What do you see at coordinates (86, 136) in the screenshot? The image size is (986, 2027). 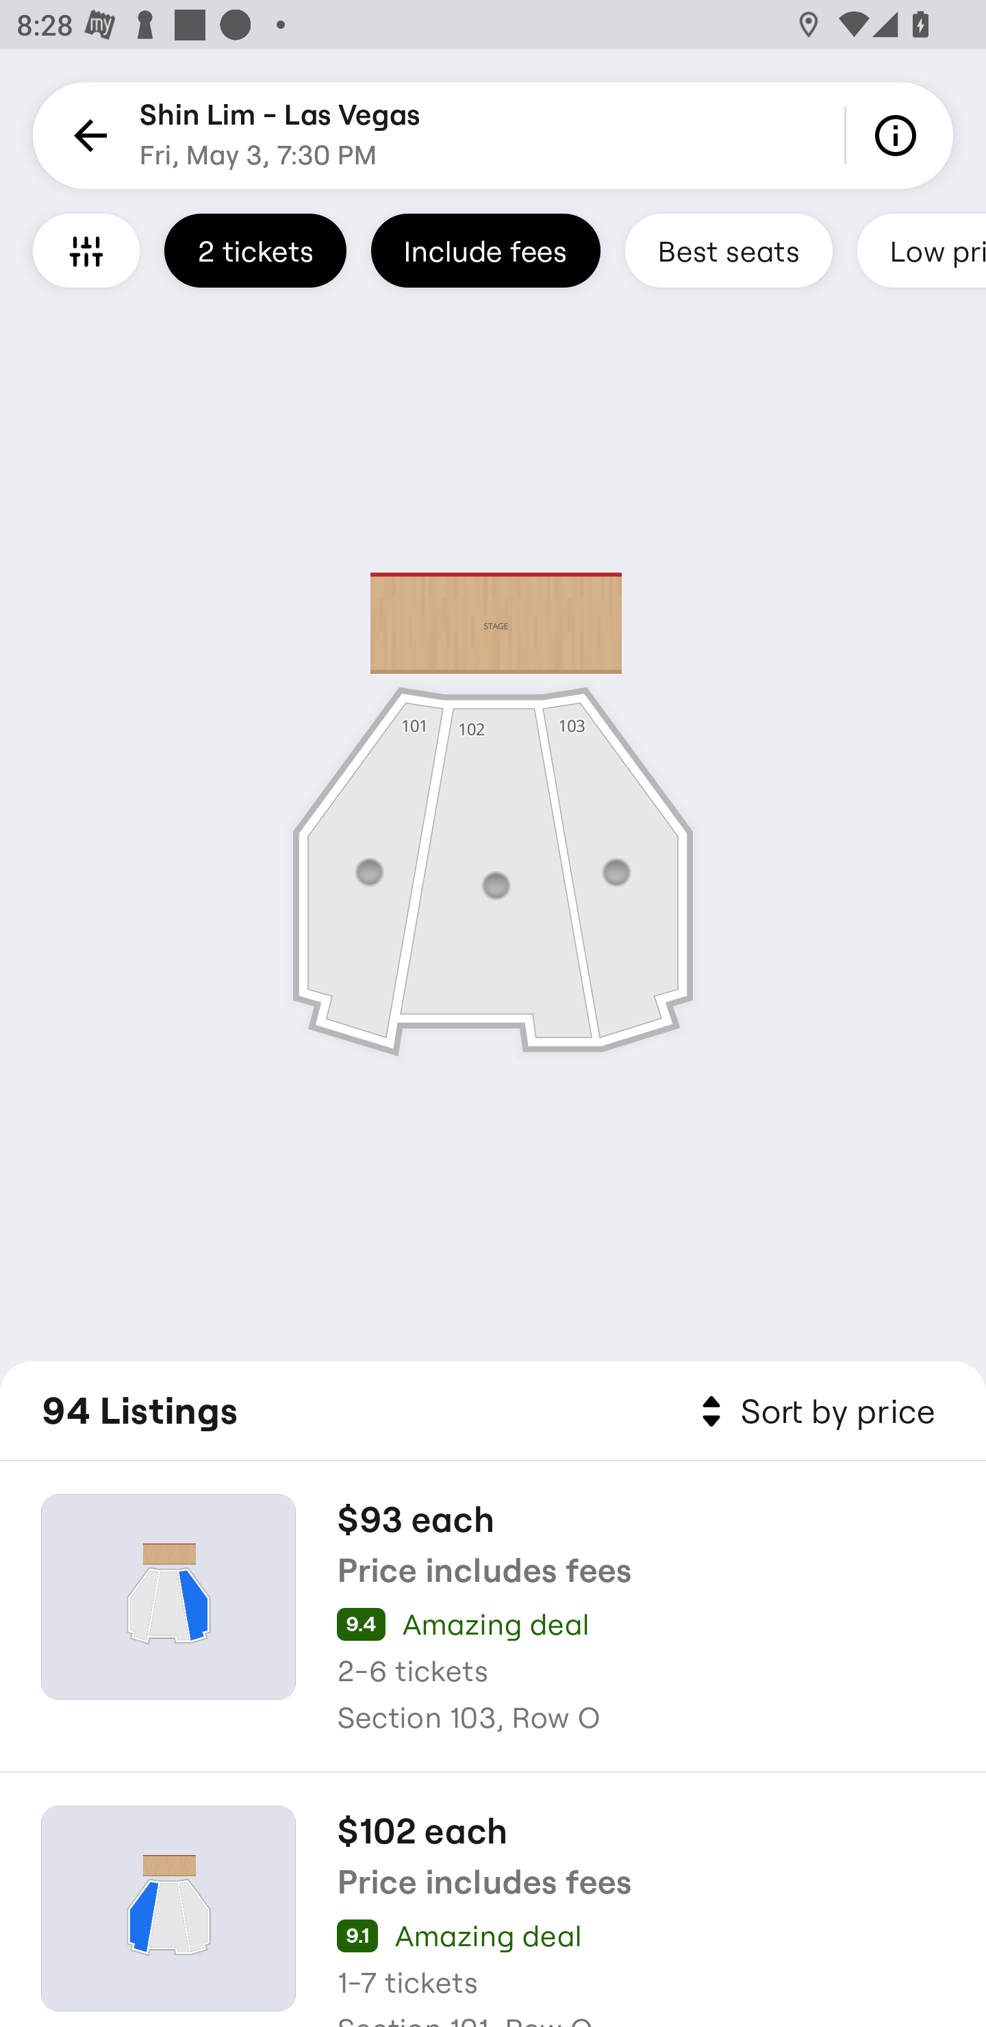 I see `Back` at bounding box center [86, 136].